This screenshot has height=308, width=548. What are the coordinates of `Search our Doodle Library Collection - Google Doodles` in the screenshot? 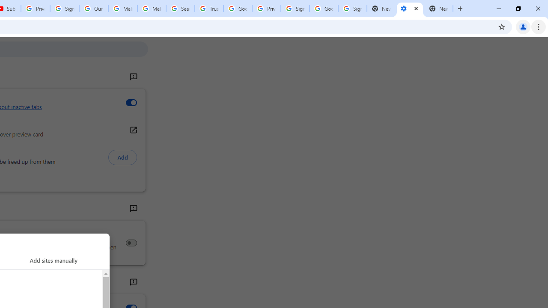 It's located at (180, 9).